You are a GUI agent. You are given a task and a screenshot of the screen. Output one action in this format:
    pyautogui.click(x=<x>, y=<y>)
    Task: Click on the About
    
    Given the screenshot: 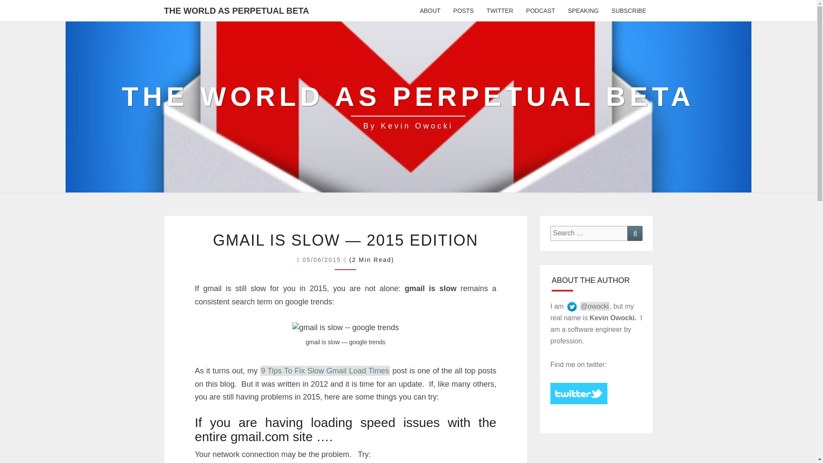 What is the action you would take?
    pyautogui.click(x=430, y=10)
    